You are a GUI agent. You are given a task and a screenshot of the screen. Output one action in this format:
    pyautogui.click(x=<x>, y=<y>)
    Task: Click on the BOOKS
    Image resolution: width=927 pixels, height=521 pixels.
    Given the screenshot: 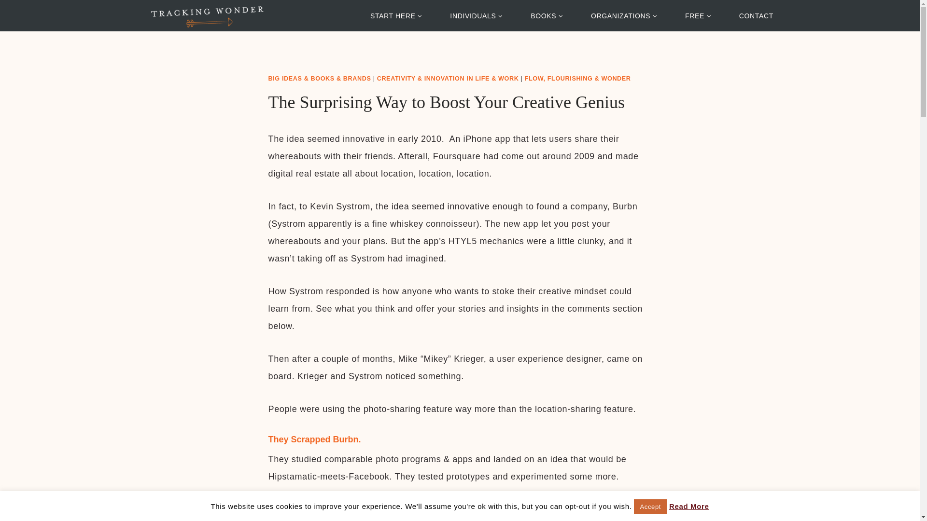 What is the action you would take?
    pyautogui.click(x=547, y=15)
    